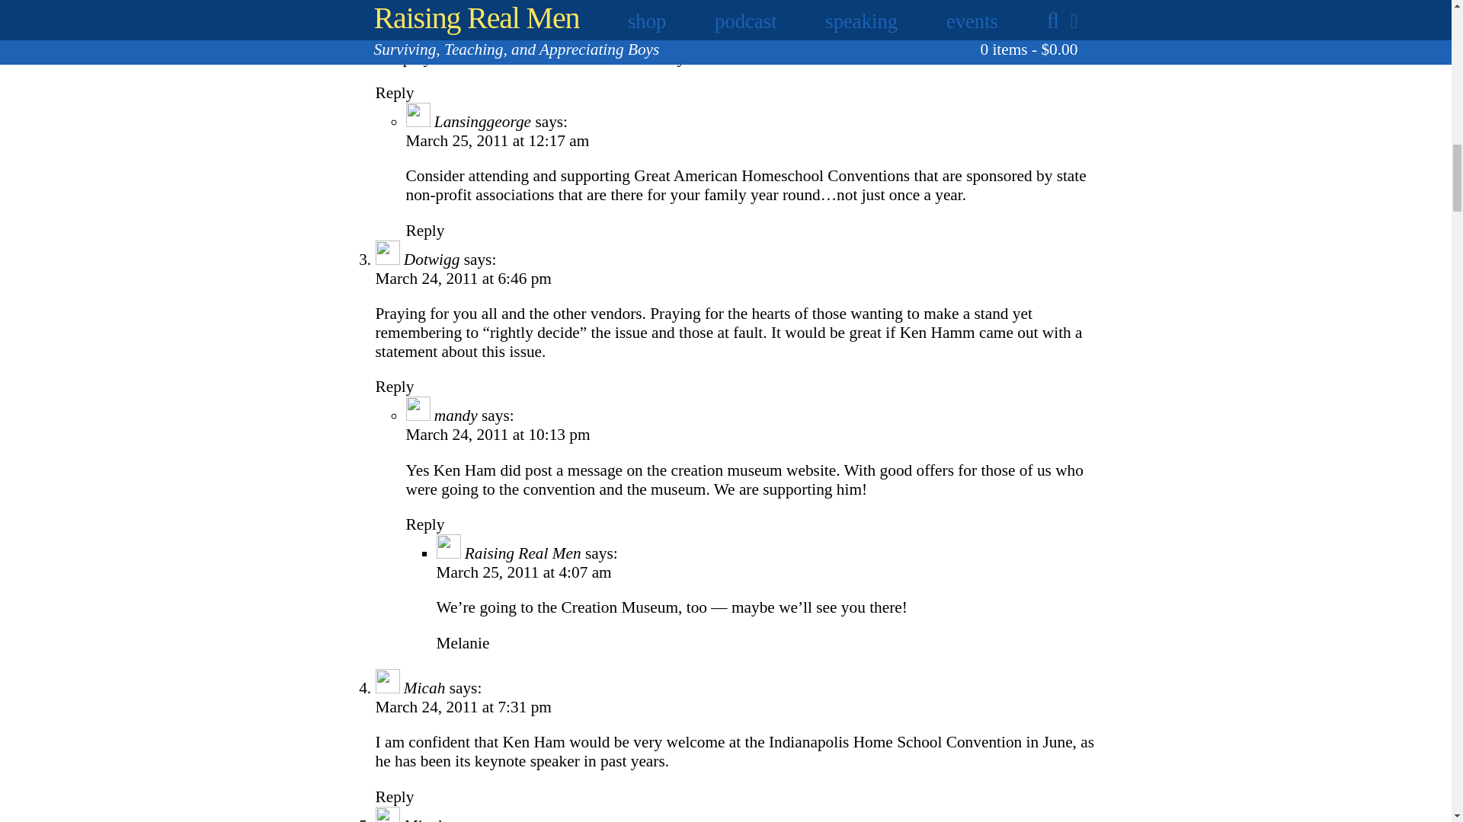 This screenshot has height=822, width=1463. What do you see at coordinates (463, 6) in the screenshot?
I see `March 24, 2011 at 6:43 pm` at bounding box center [463, 6].